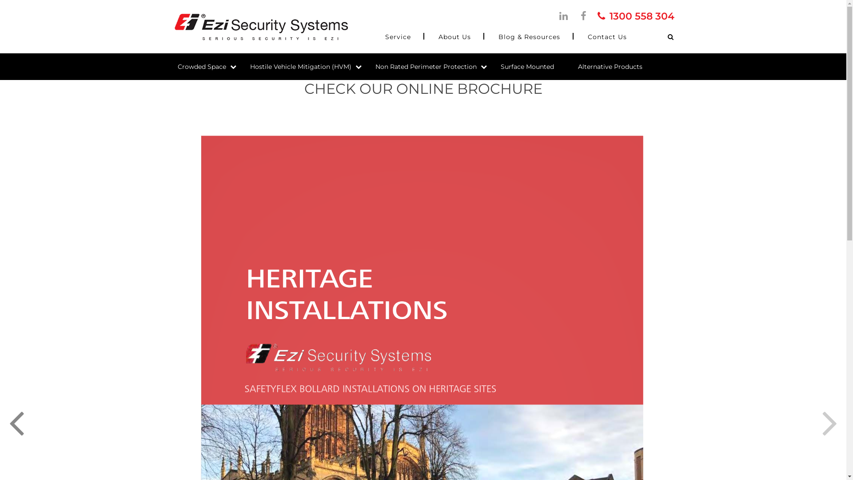  What do you see at coordinates (208, 67) in the screenshot?
I see `Crowded Space` at bounding box center [208, 67].